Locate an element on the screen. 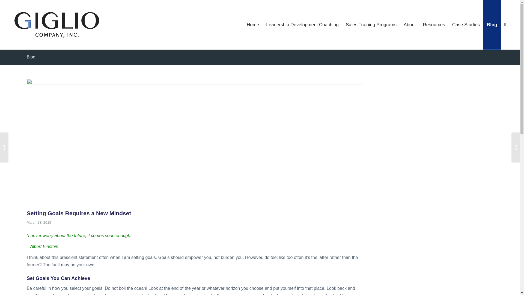 Image resolution: width=524 pixels, height=295 pixels. giglio-co-logolg is located at coordinates (57, 25).